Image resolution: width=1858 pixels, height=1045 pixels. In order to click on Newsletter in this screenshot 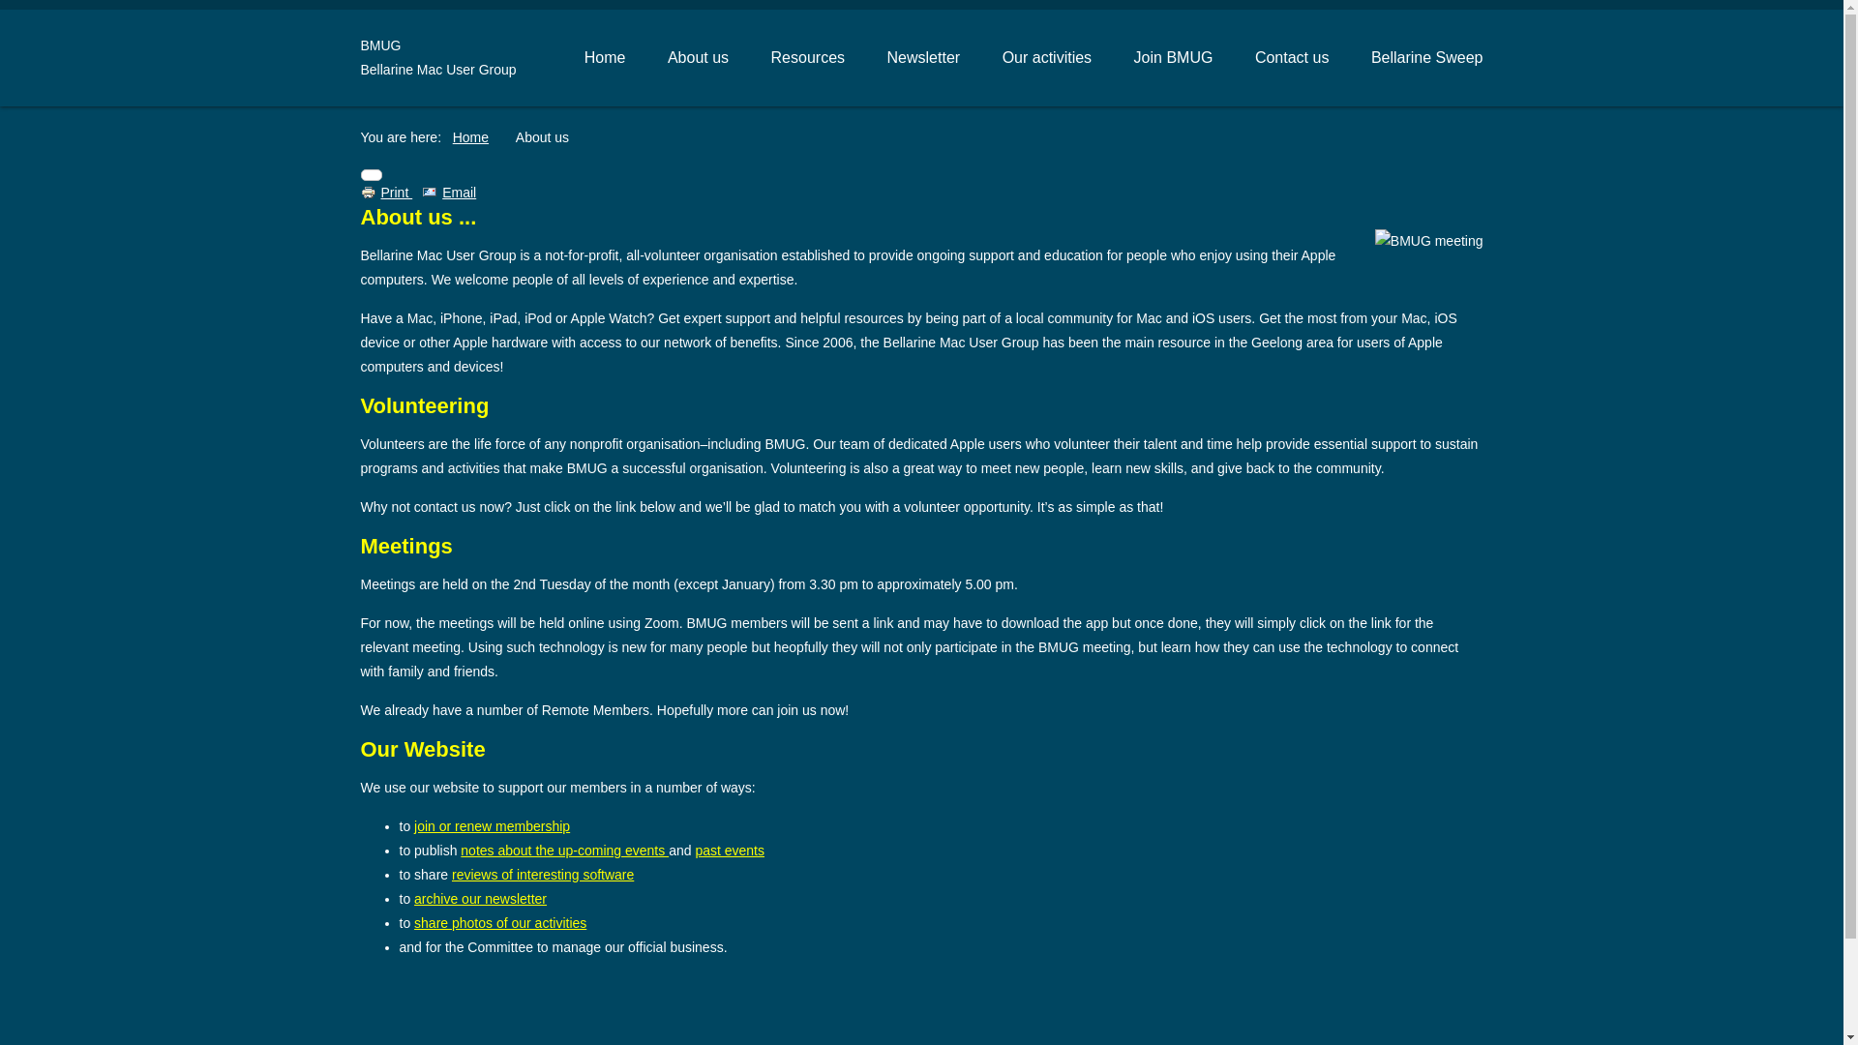, I will do `click(924, 58)`.